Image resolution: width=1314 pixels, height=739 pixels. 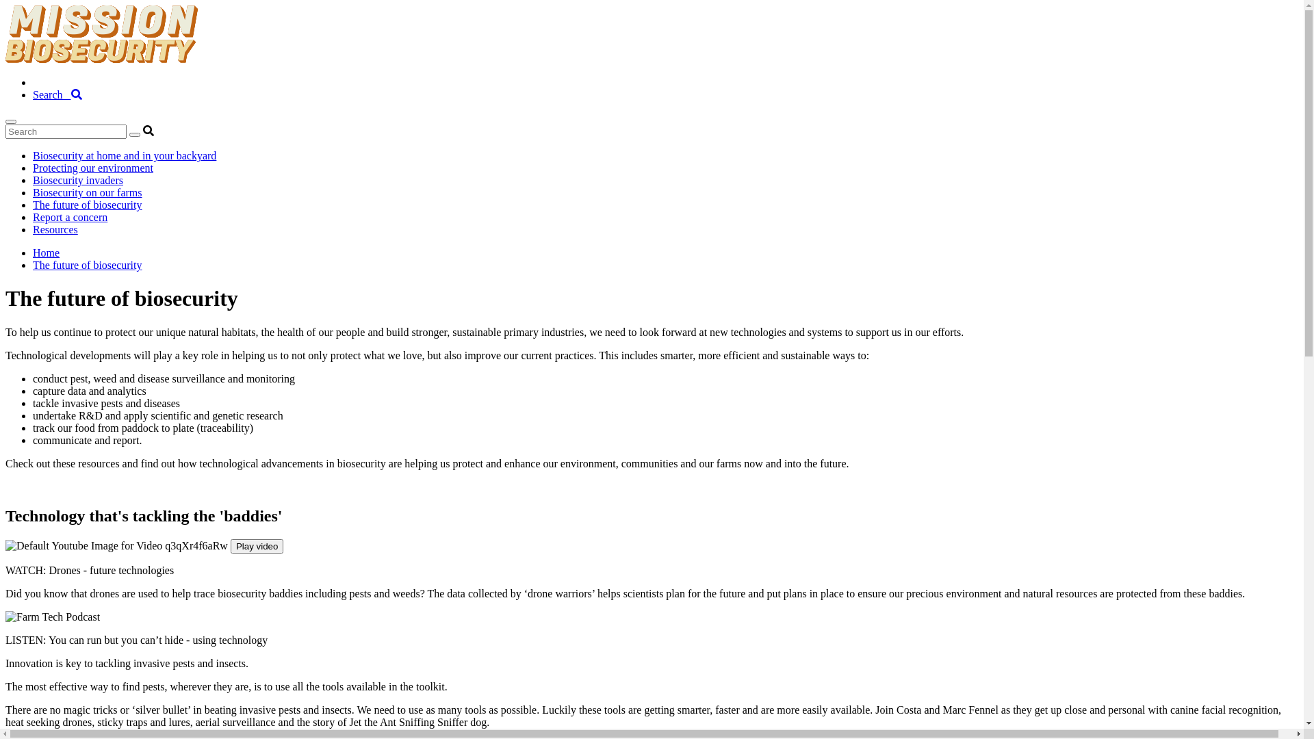 I want to click on Search  , so click(x=57, y=94).